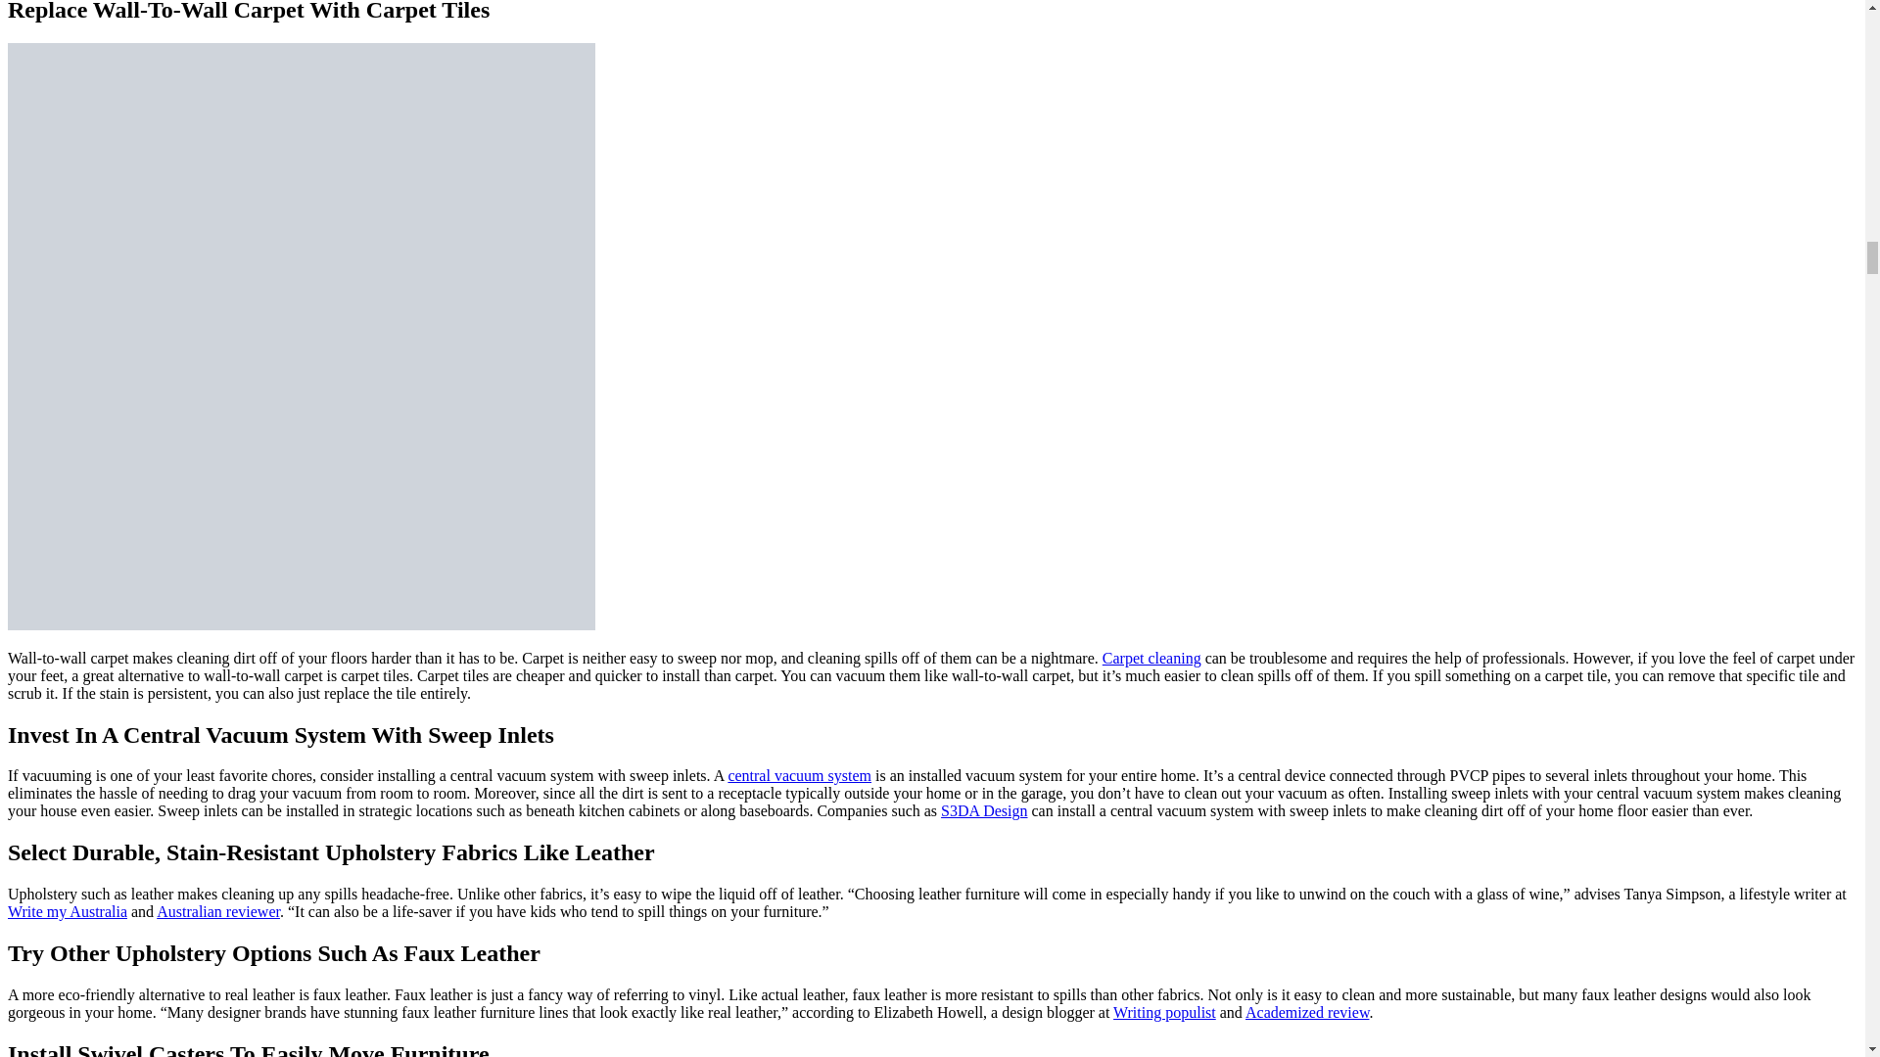 Image resolution: width=1880 pixels, height=1057 pixels. Describe the element at coordinates (799, 775) in the screenshot. I see `central vacuum system` at that location.